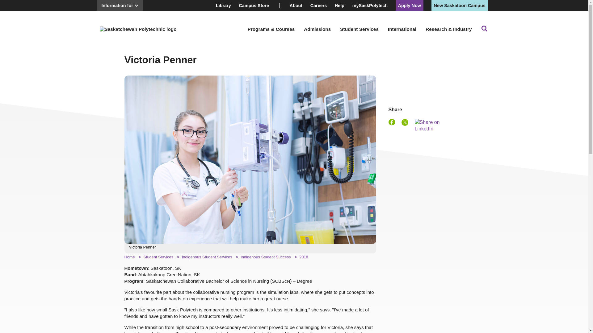 The height and width of the screenshot is (333, 593). I want to click on mySaskPolytech, so click(370, 5).